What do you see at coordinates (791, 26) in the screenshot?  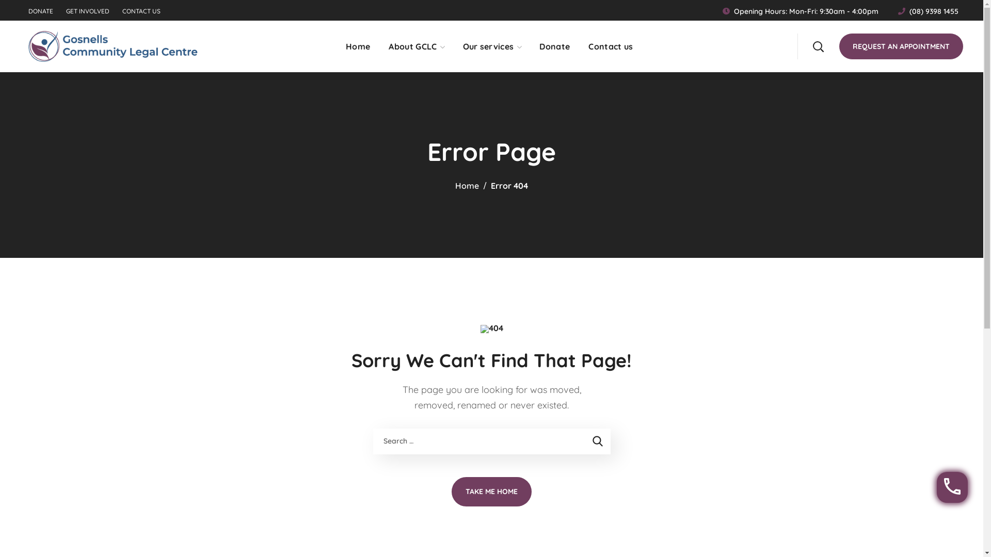 I see `Search` at bounding box center [791, 26].